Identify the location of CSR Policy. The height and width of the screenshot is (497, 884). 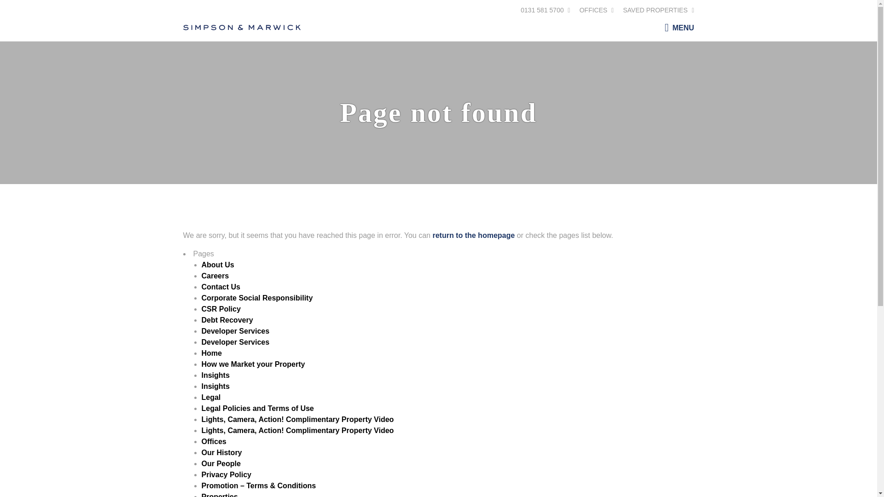
(221, 309).